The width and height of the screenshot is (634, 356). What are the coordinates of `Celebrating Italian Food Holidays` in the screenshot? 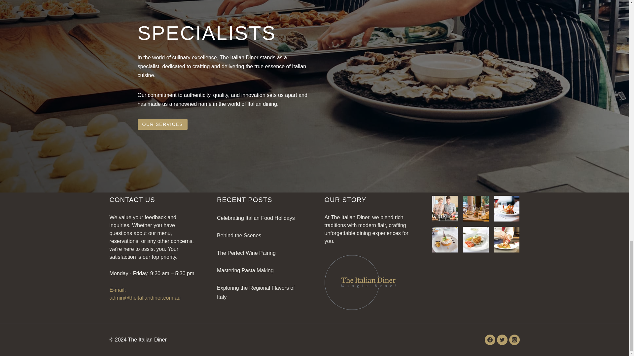 It's located at (256, 218).